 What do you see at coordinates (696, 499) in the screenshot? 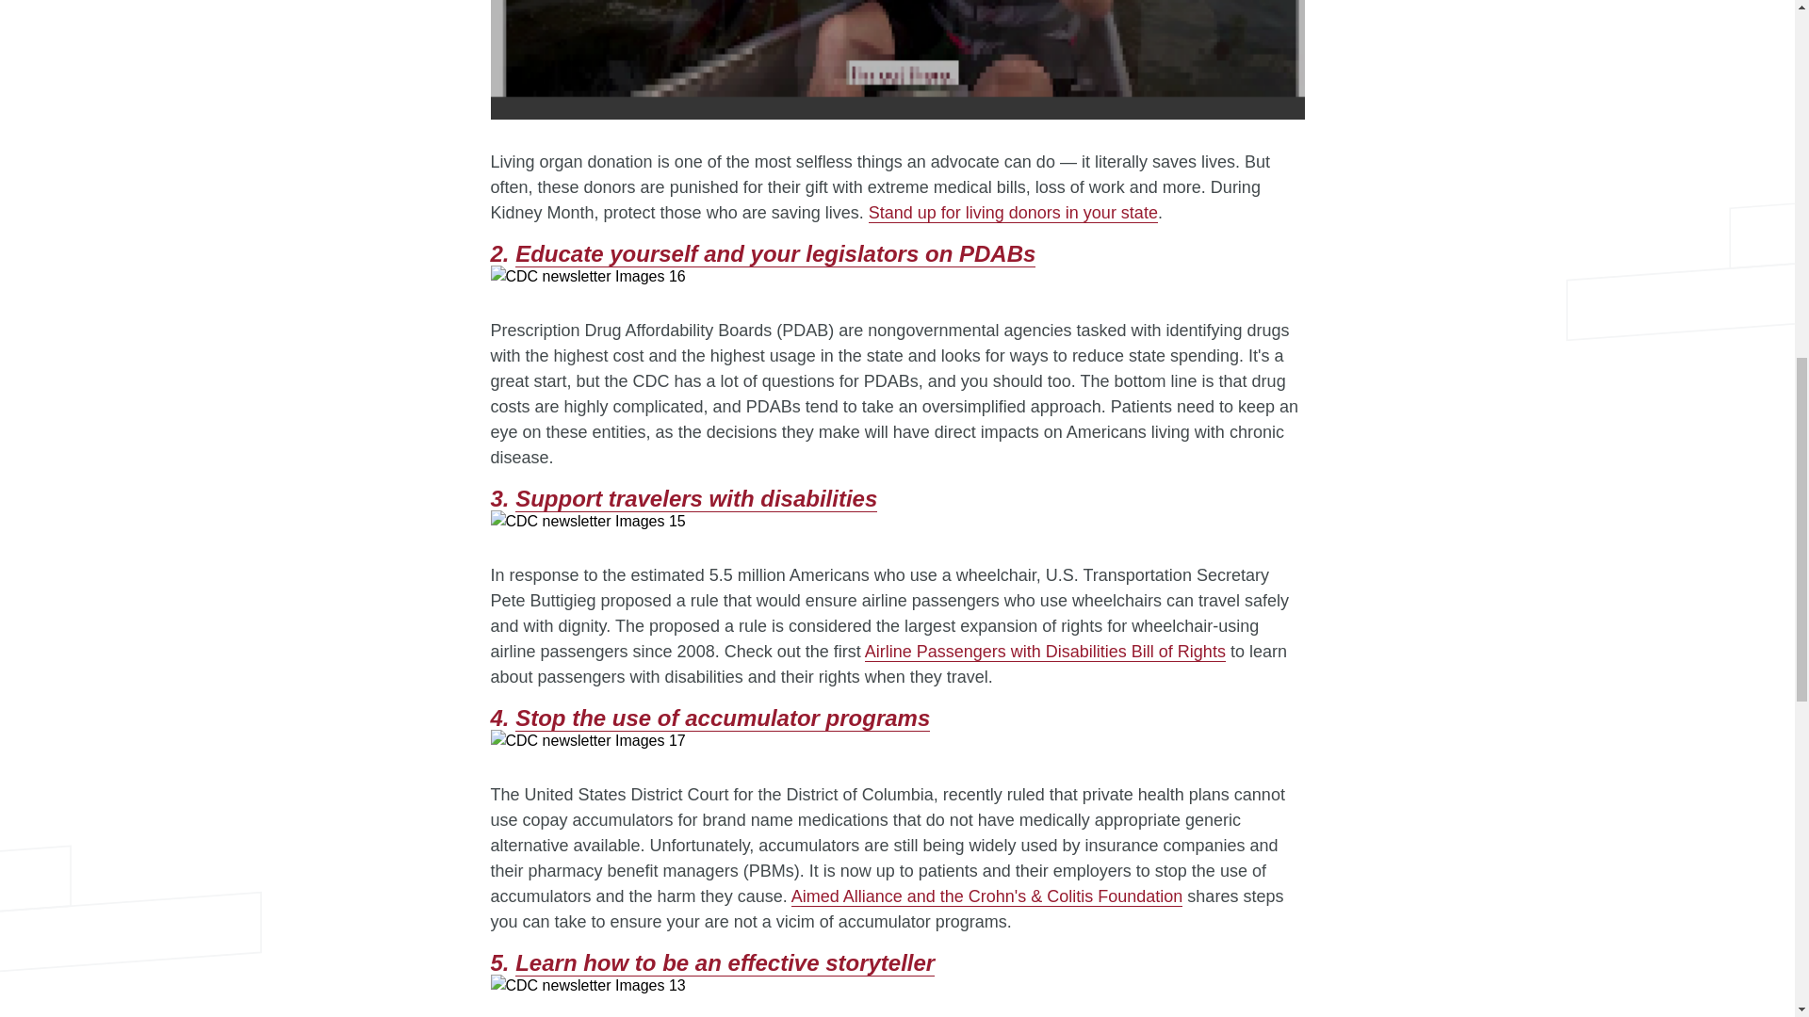
I see `Support travelers with disabilities` at bounding box center [696, 499].